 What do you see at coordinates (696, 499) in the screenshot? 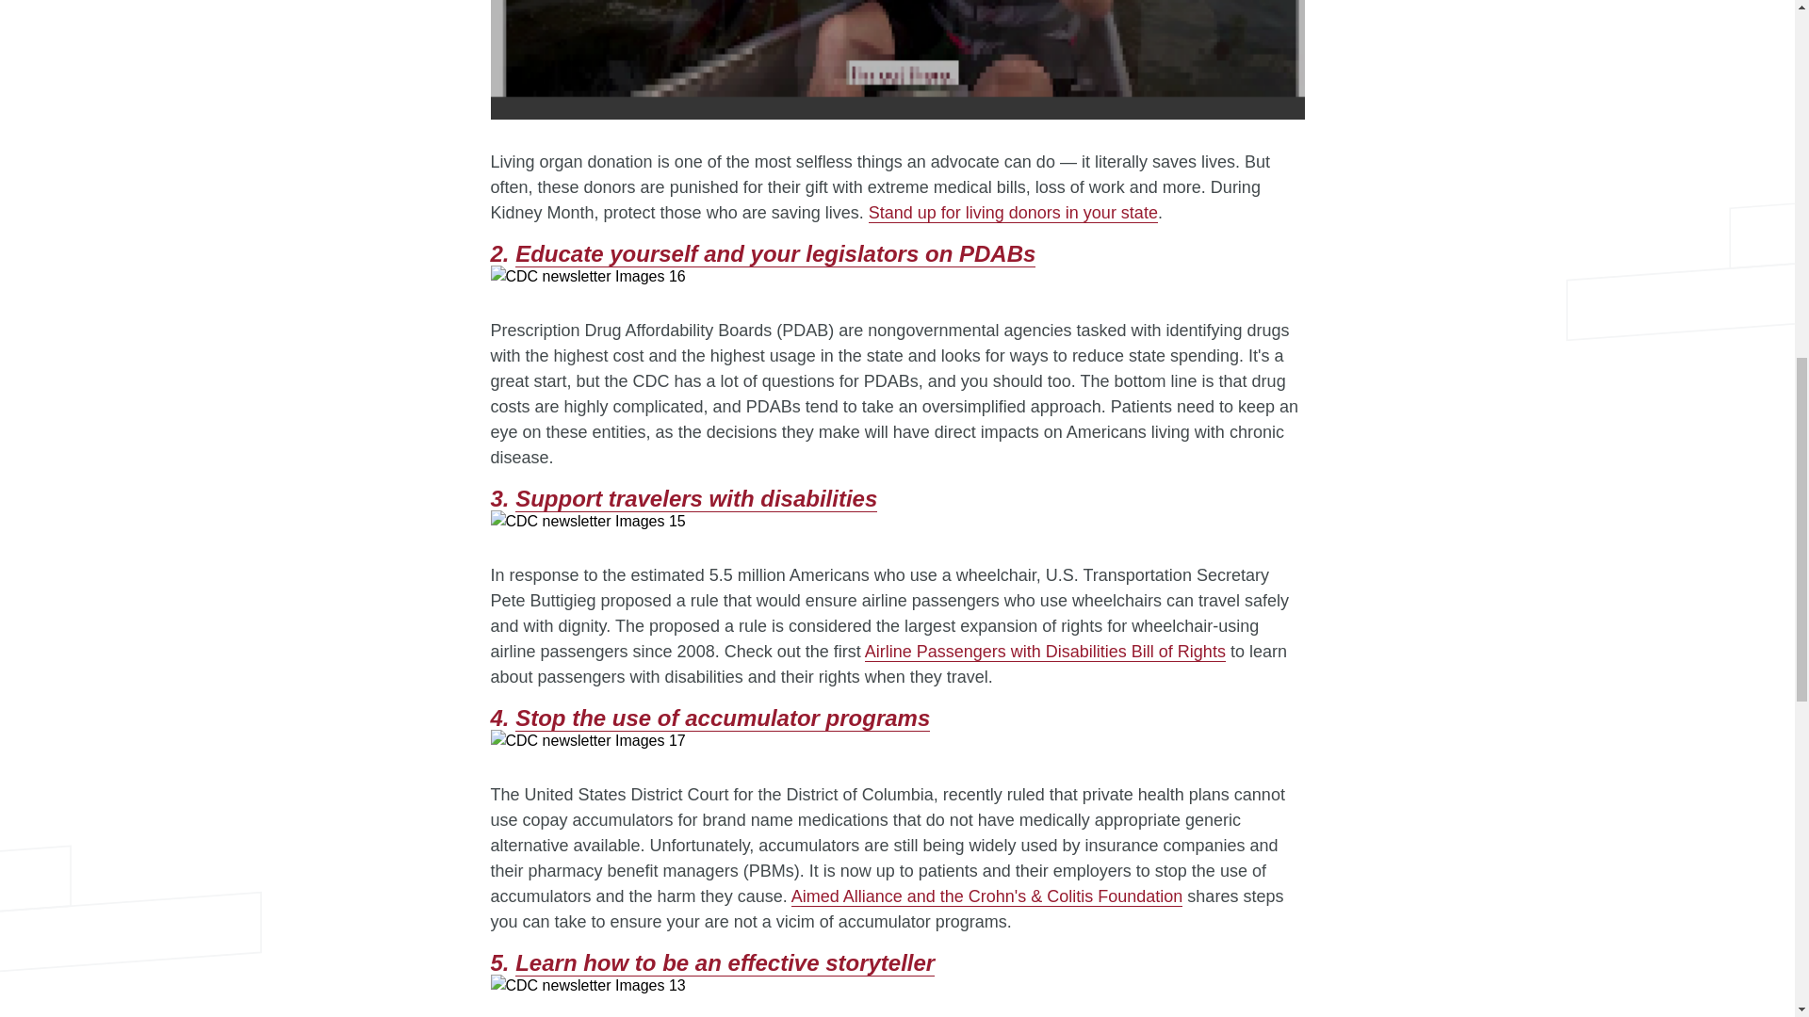
I see `Support travelers with disabilities` at bounding box center [696, 499].